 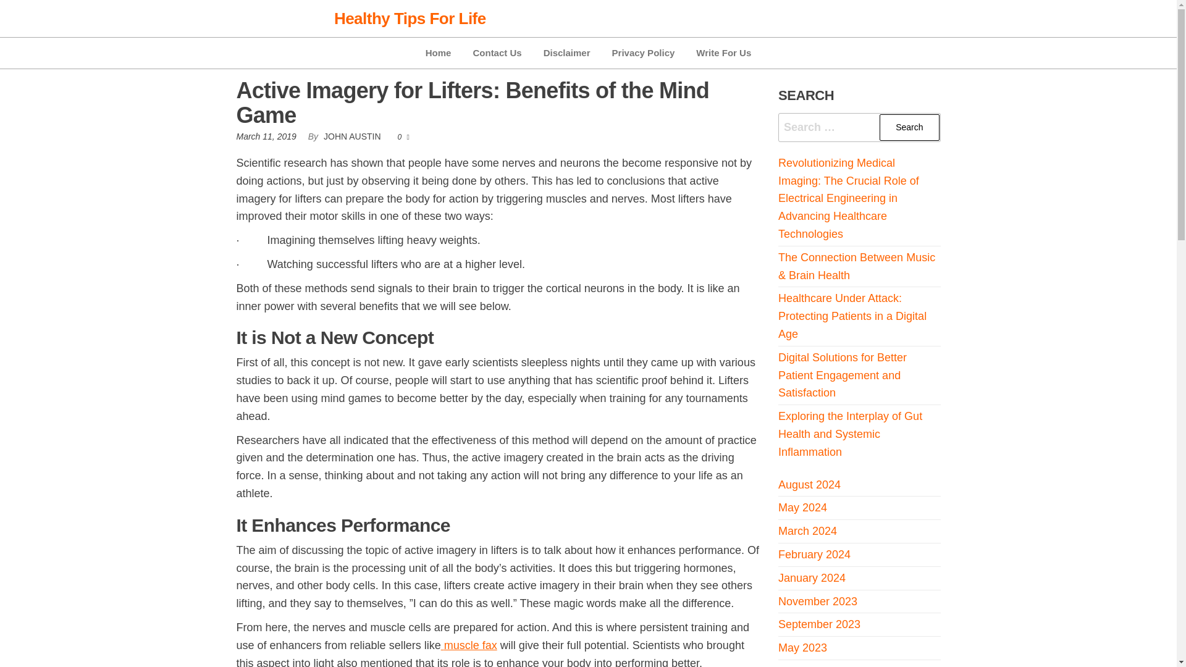 What do you see at coordinates (470, 645) in the screenshot?
I see `muscle fax` at bounding box center [470, 645].